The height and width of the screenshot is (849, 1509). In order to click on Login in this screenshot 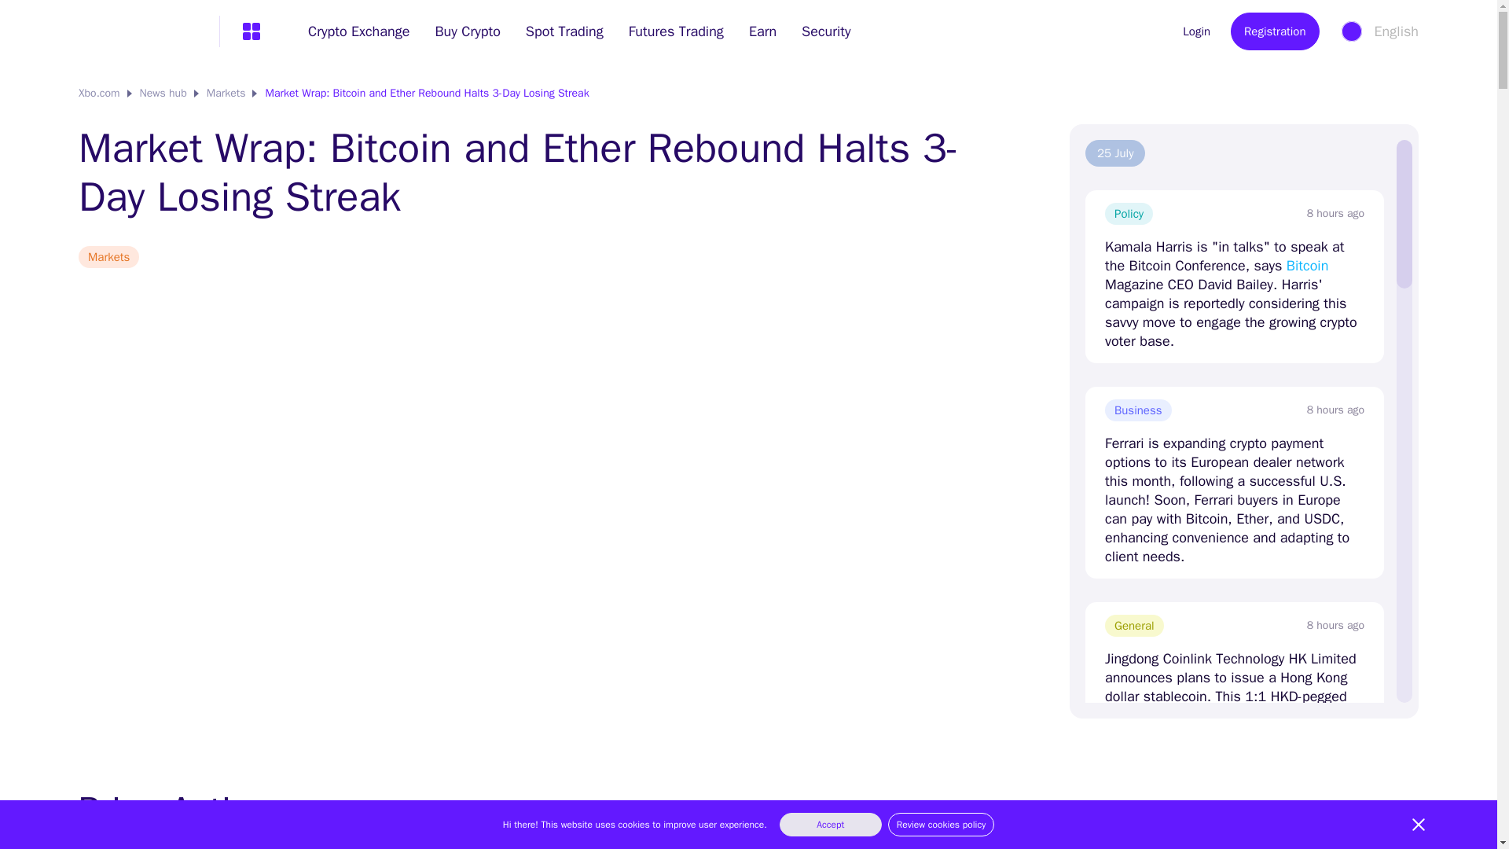, I will do `click(1184, 31)`.